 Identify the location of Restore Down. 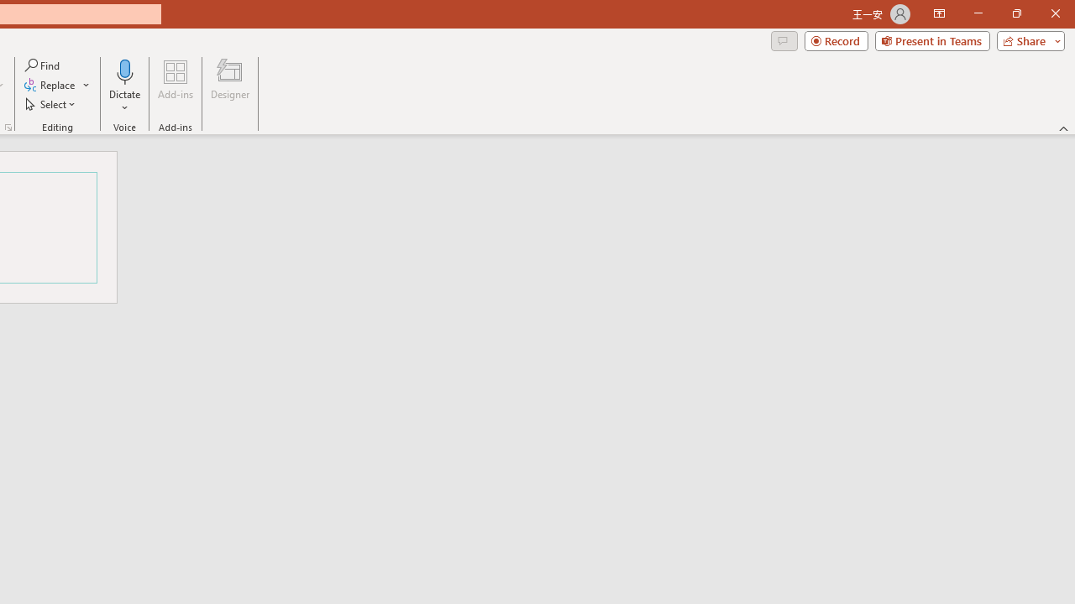
(1016, 13).